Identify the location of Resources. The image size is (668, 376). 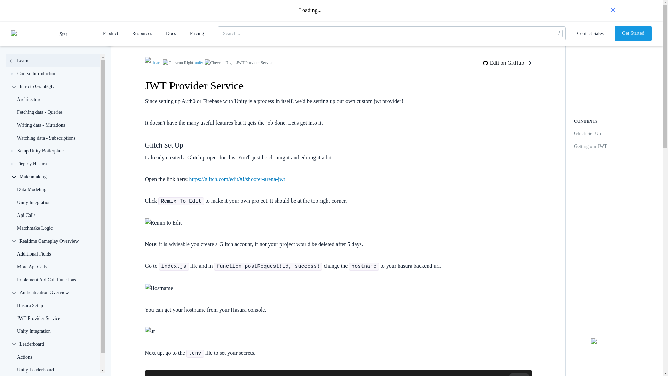
(142, 33).